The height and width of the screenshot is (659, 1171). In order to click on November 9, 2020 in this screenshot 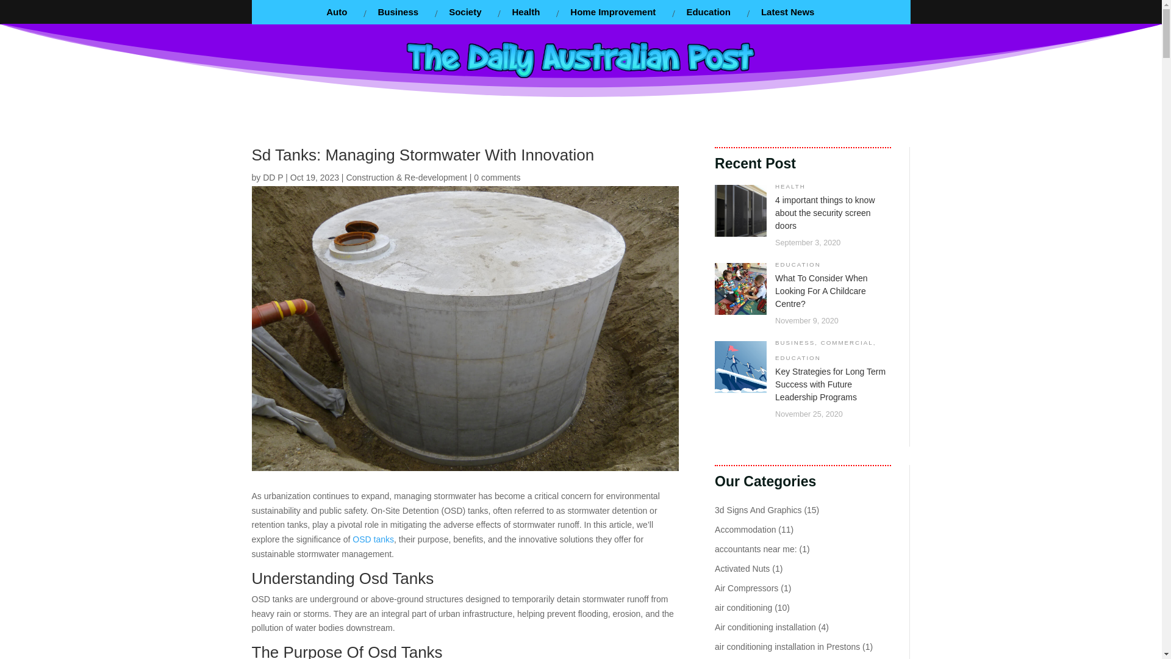, I will do `click(806, 321)`.